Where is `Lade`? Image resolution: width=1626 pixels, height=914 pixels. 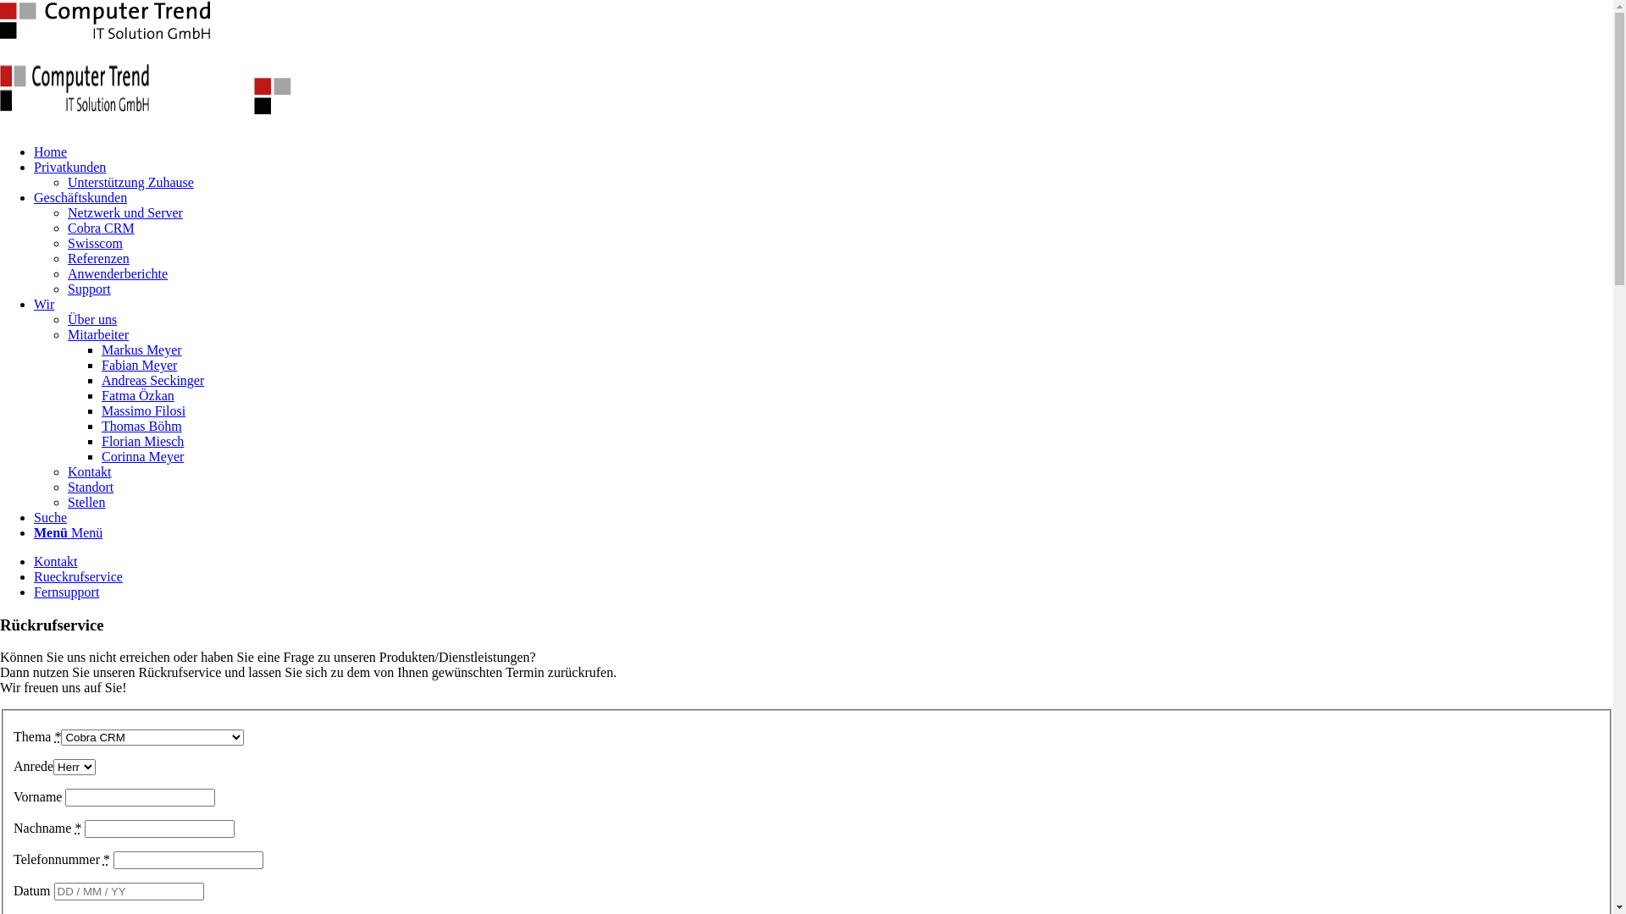
Lade is located at coordinates (106, 20).